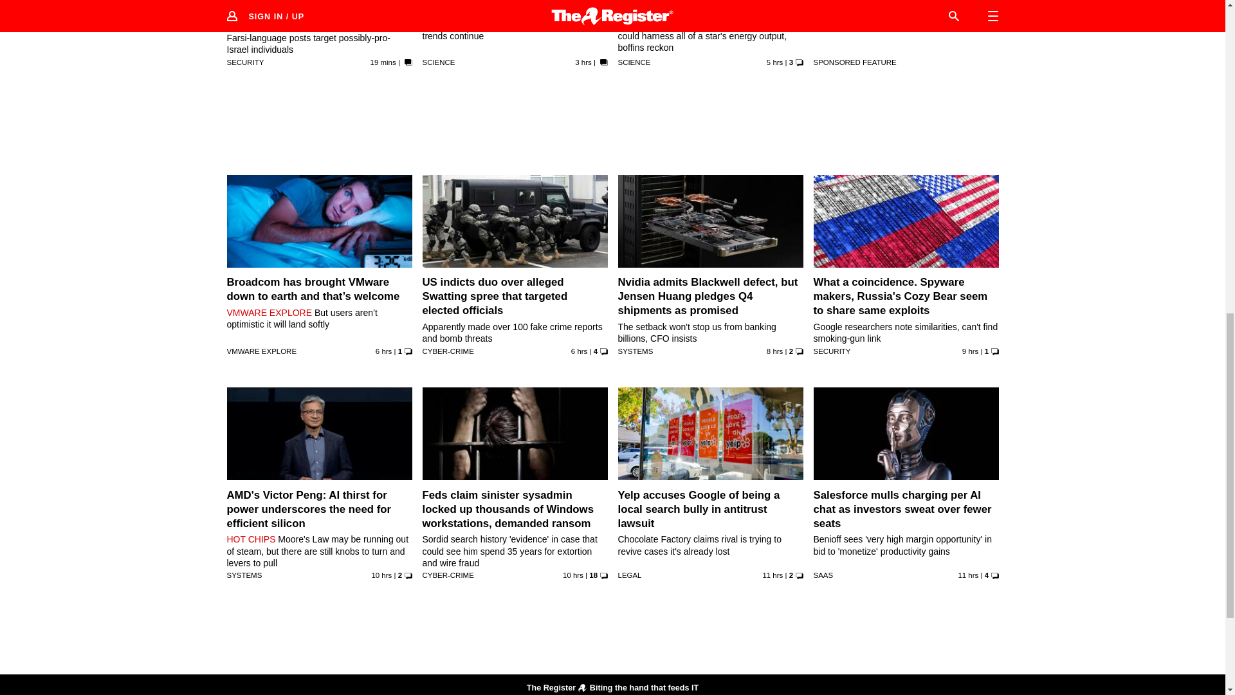 The width and height of the screenshot is (1235, 695). Describe the element at coordinates (970, 351) in the screenshot. I see `29 Aug 2024 20:3` at that location.